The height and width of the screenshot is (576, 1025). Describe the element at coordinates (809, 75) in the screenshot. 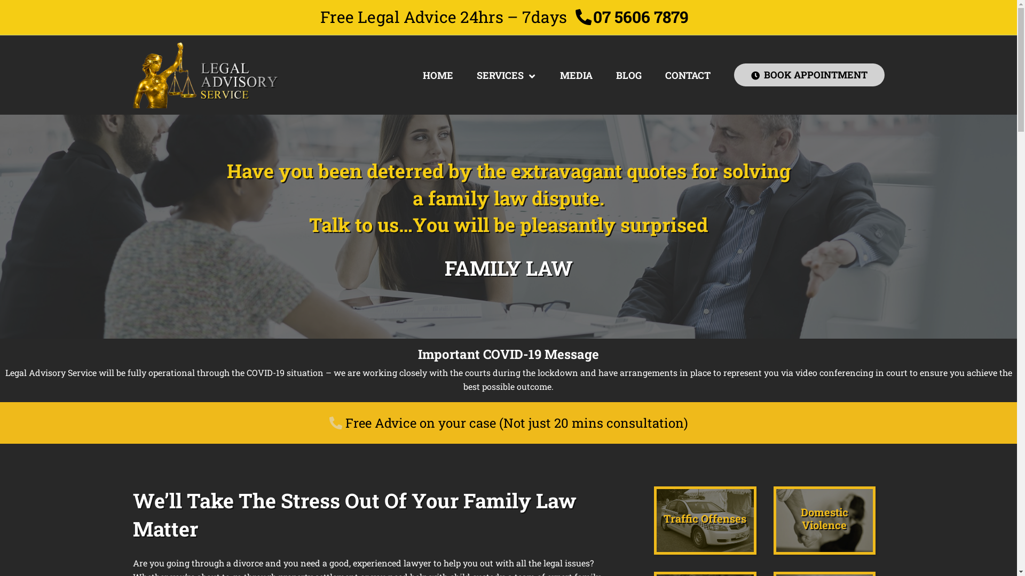

I see `BOOK APPOINTMENT` at that location.